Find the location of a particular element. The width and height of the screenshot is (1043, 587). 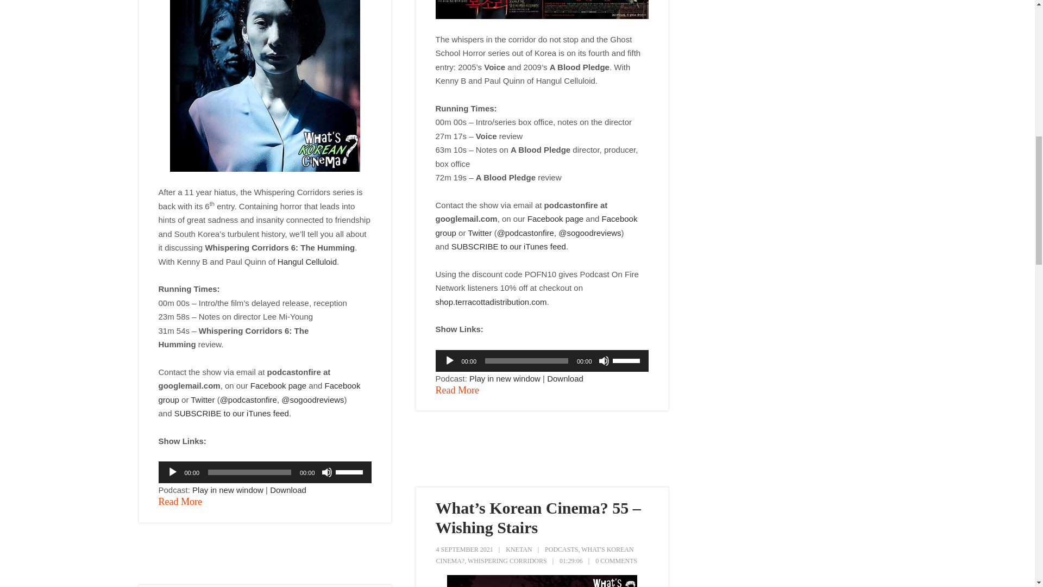

Facebook group is located at coordinates (260, 392).